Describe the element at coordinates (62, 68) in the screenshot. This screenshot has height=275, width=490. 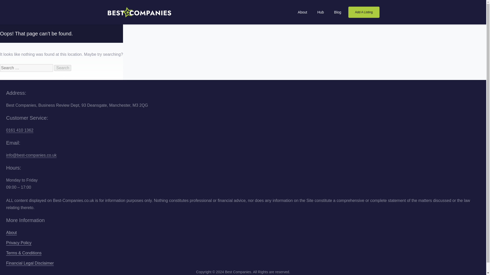
I see `Search` at that location.